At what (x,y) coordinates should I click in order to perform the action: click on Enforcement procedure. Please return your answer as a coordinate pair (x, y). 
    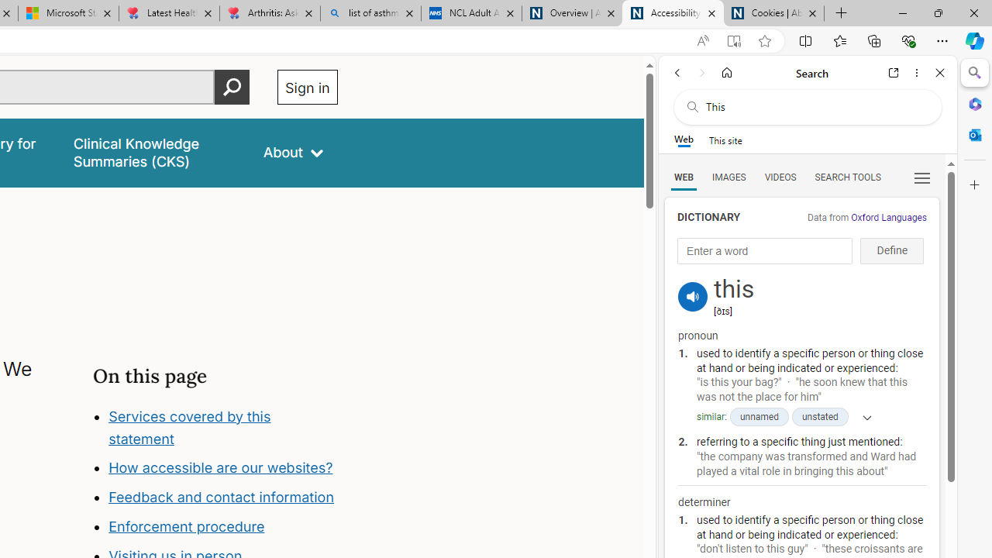
    Looking at the image, I should click on (186, 527).